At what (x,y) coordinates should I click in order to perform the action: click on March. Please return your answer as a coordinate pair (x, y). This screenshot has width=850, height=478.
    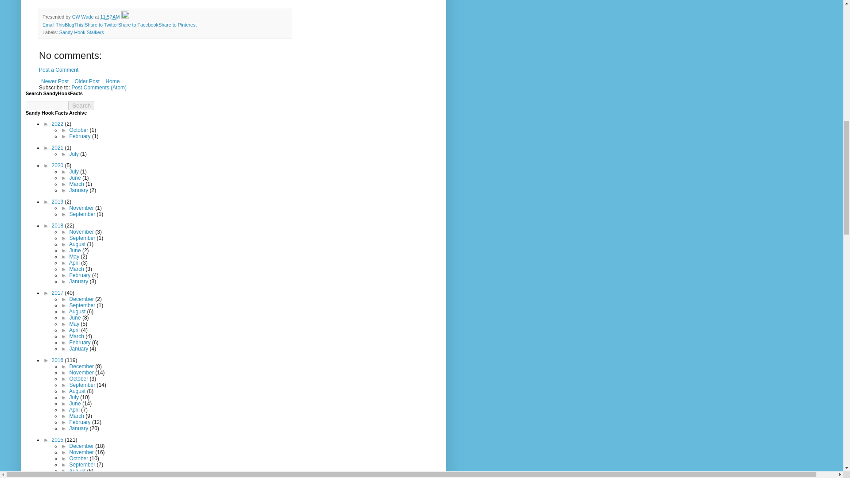
    Looking at the image, I should click on (77, 184).